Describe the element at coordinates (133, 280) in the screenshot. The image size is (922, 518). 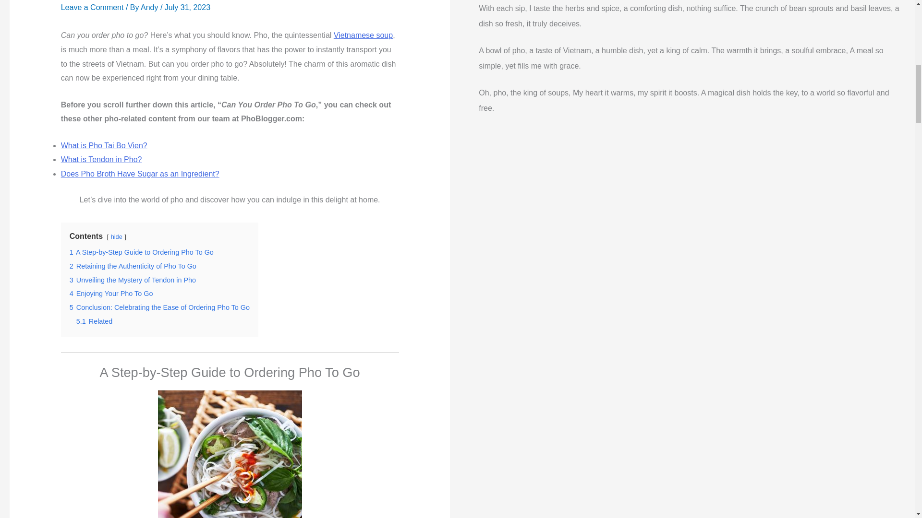
I see `3 Unveiling the Mystery of Tendon in Pho` at that location.